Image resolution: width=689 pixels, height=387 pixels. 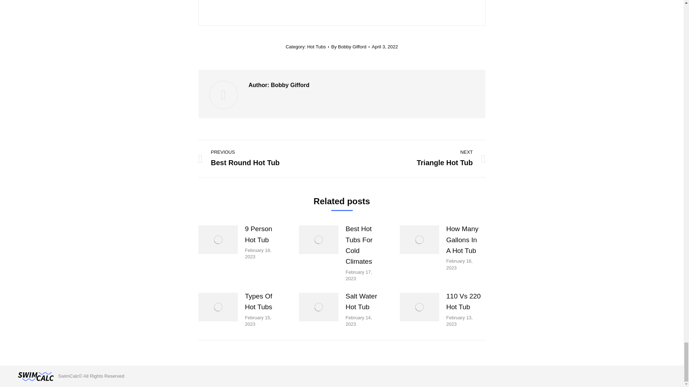 I want to click on View all posts by Bobby Gifford, so click(x=350, y=47).